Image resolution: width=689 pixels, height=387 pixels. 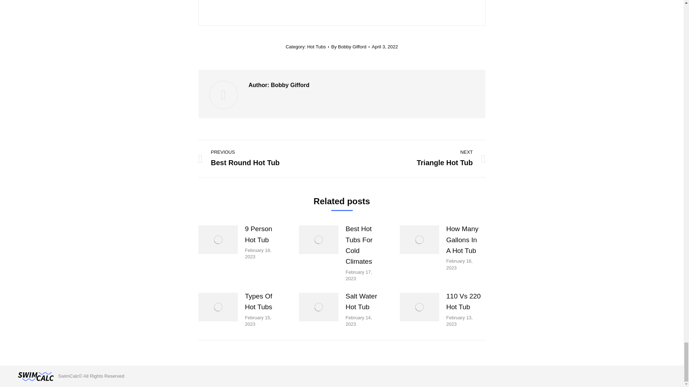 I want to click on View all posts by Bobby Gifford, so click(x=350, y=47).